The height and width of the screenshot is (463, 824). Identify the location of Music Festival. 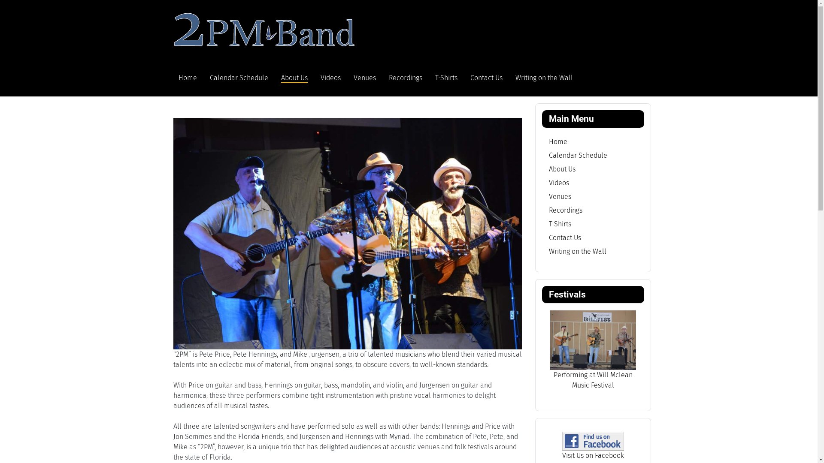
(593, 385).